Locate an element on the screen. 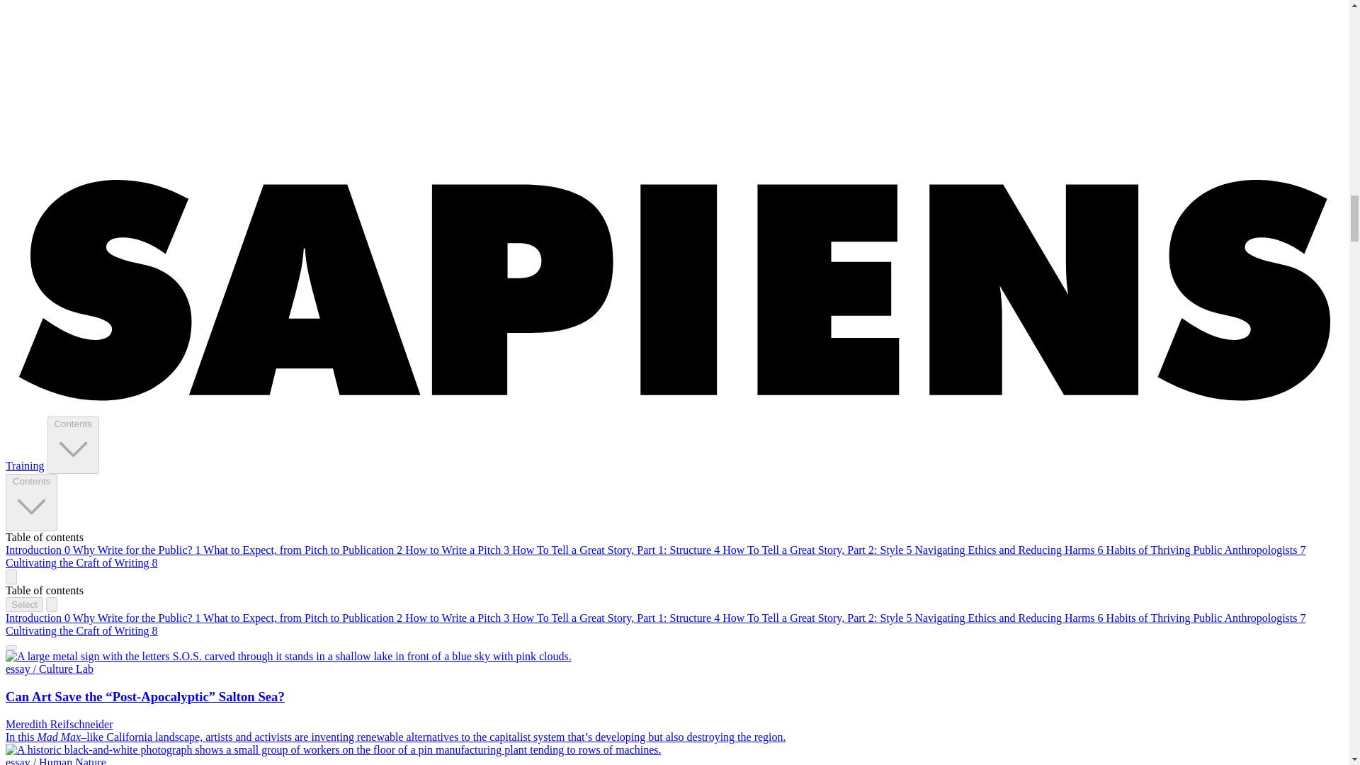 The width and height of the screenshot is (1360, 765). How To Tell a Great Story, Part 2: Style 5 is located at coordinates (817, 618).